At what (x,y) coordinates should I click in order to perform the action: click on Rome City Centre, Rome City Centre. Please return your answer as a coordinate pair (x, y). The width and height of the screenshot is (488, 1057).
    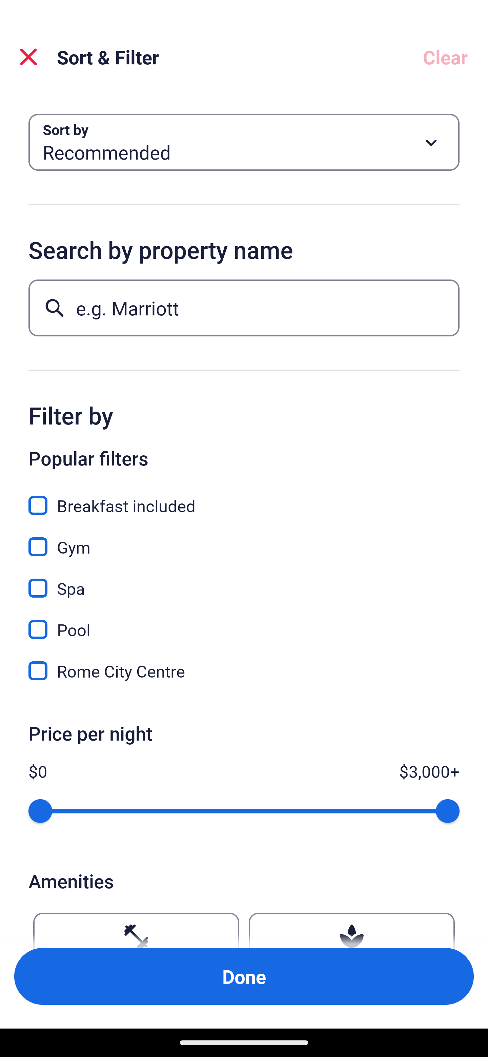
    Looking at the image, I should click on (244, 671).